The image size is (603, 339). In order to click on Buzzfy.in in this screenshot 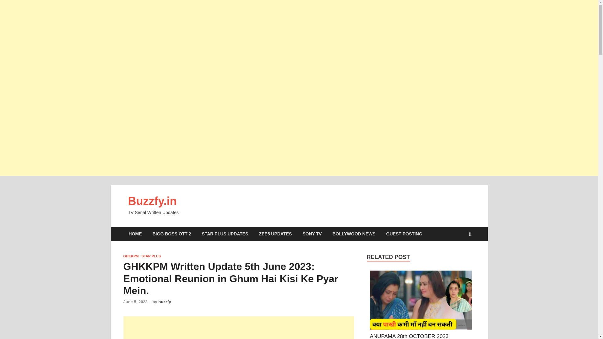, I will do `click(152, 201)`.